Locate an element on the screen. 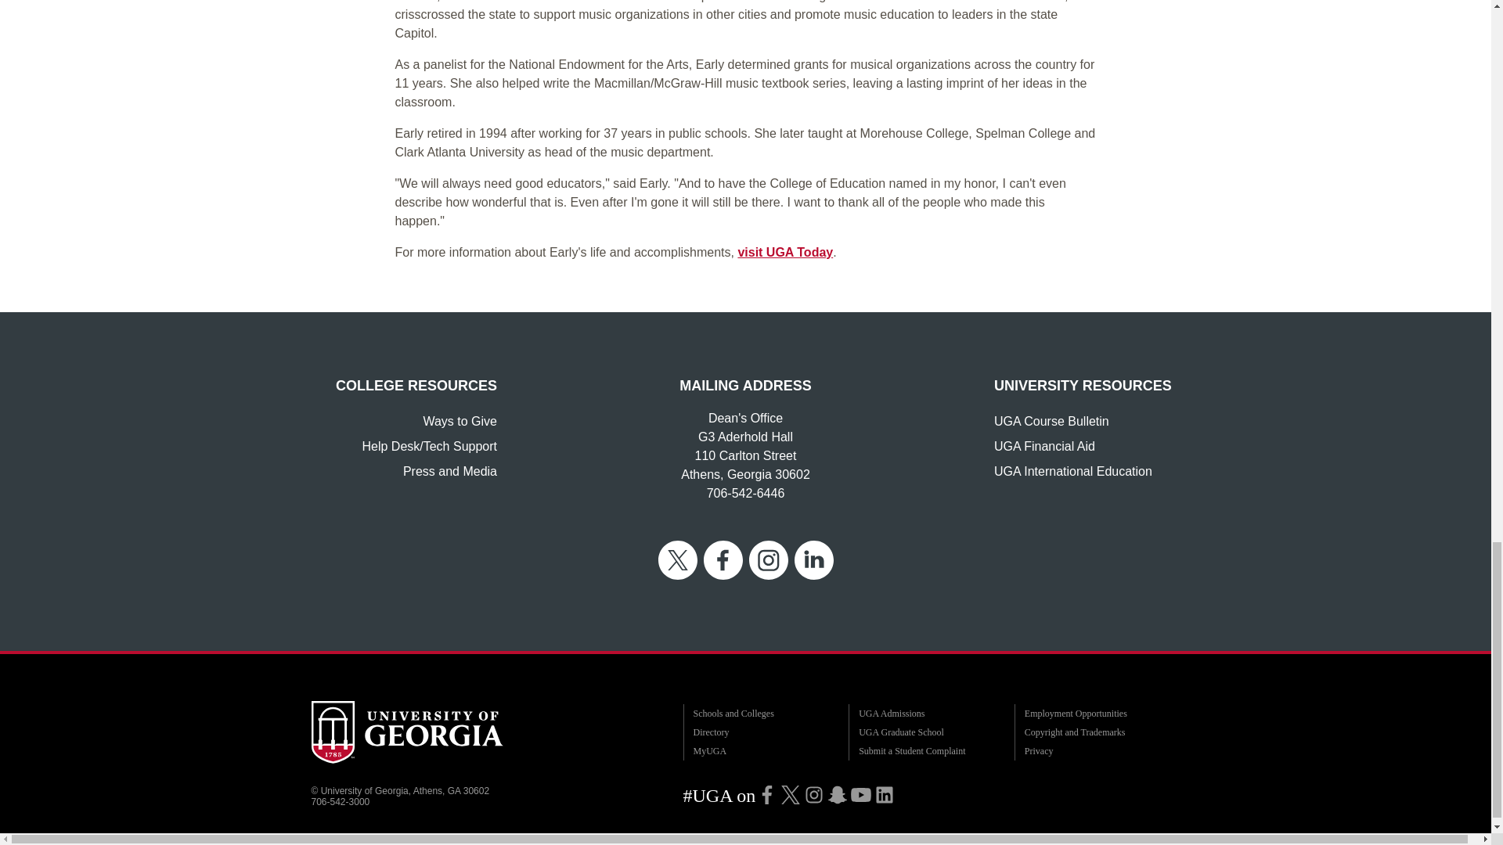  Twitter is located at coordinates (791, 795).